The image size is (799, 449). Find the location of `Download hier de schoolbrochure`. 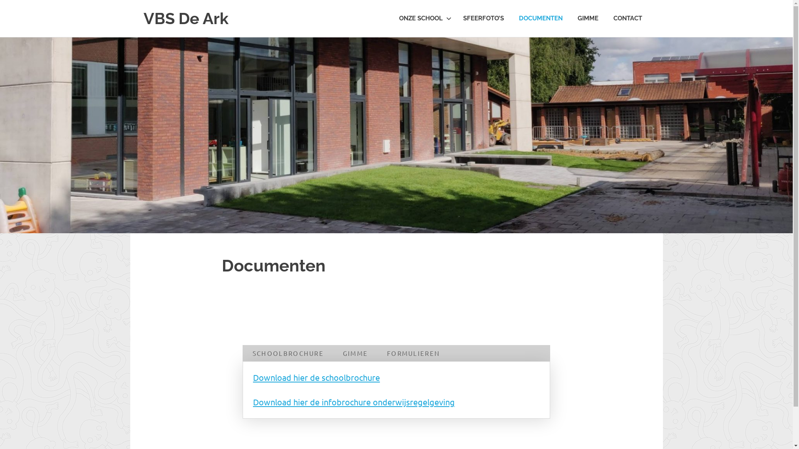

Download hier de schoolbrochure is located at coordinates (316, 377).